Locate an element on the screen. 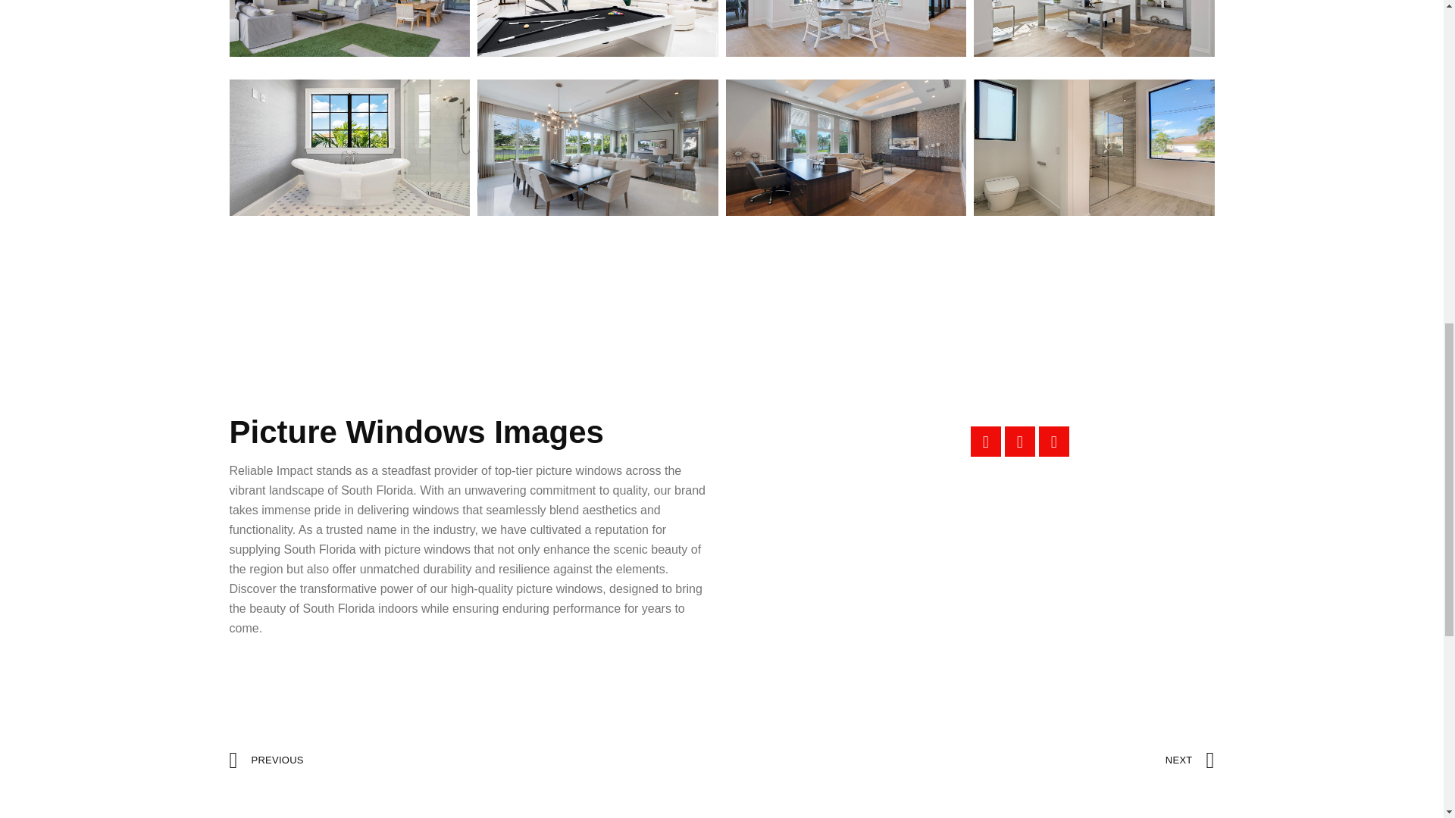  Picture Windows custom glass in South Florida is located at coordinates (597, 306).